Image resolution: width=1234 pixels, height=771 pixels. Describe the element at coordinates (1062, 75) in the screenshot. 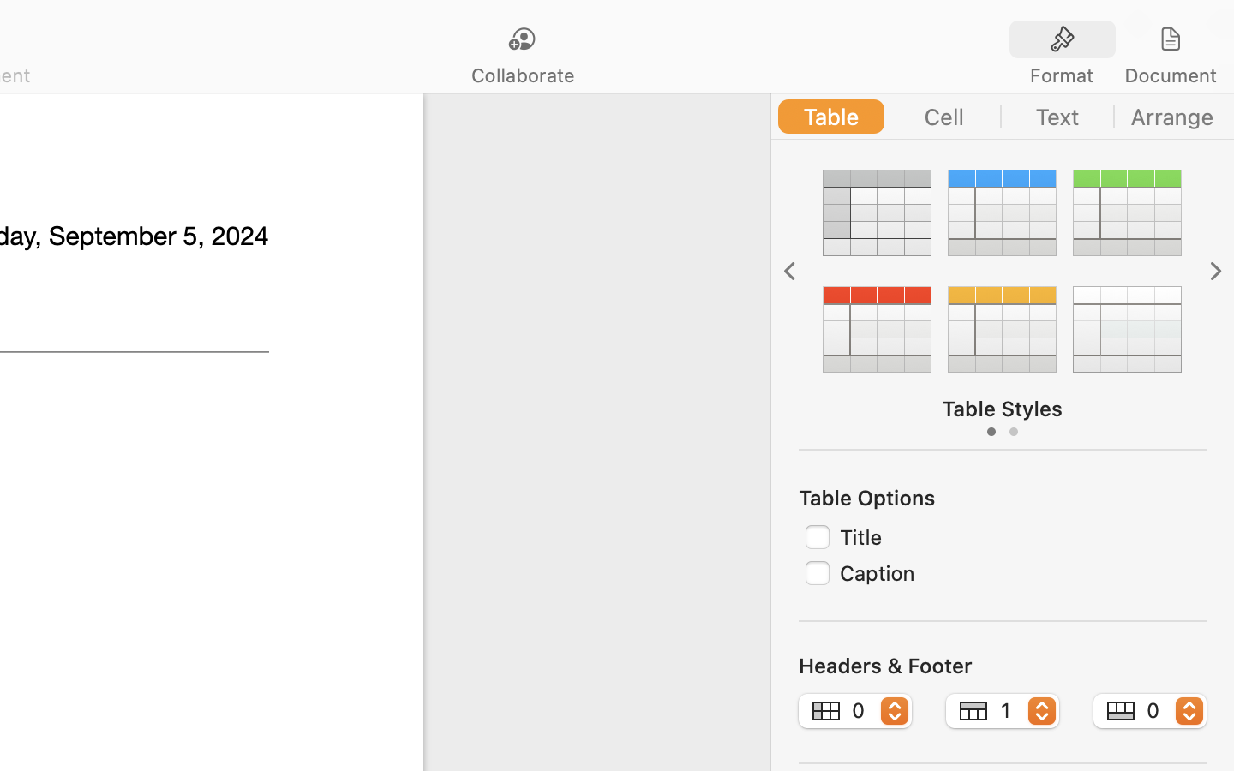

I see `Format` at that location.